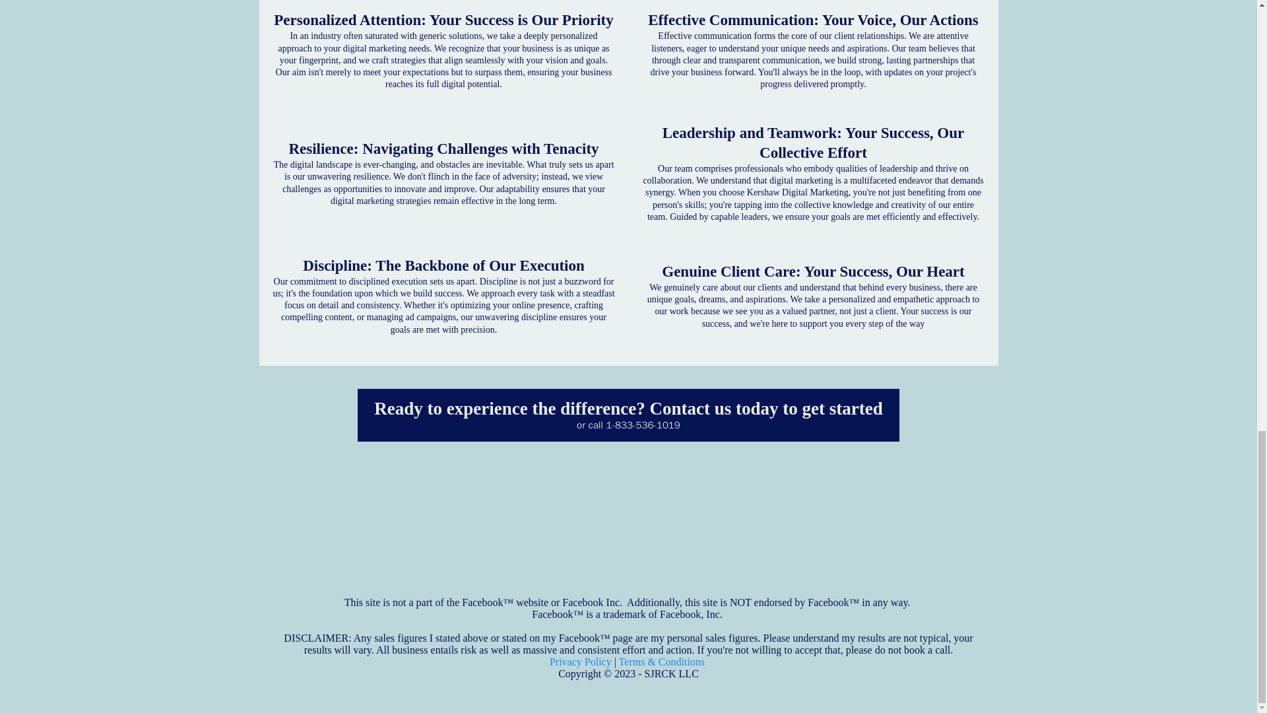  Describe the element at coordinates (581, 662) in the screenshot. I see `Privacy Policy` at that location.